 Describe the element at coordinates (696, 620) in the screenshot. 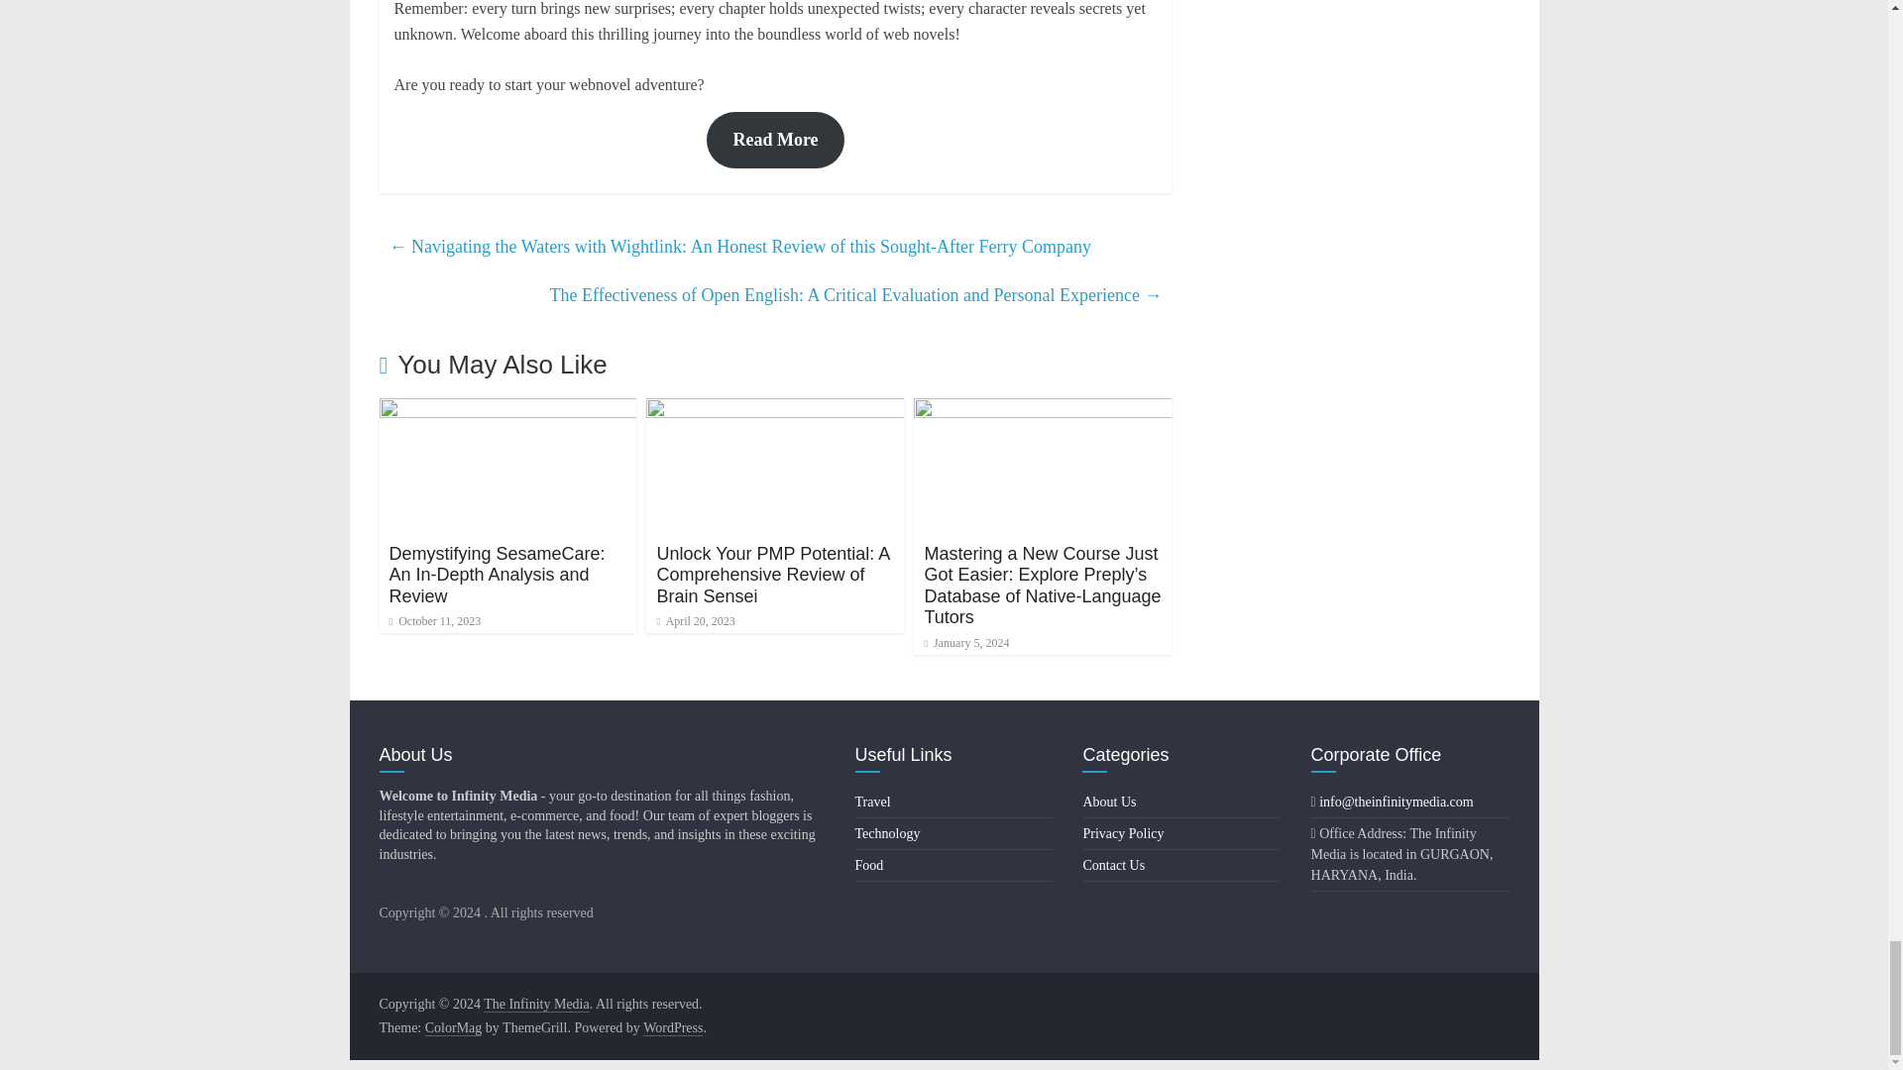

I see `7:56 am` at that location.